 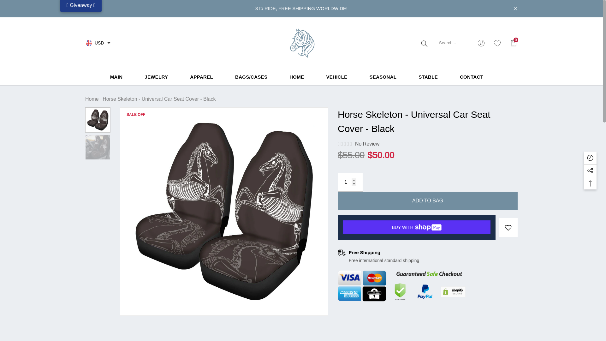 I want to click on JEWELRY, so click(x=156, y=76).